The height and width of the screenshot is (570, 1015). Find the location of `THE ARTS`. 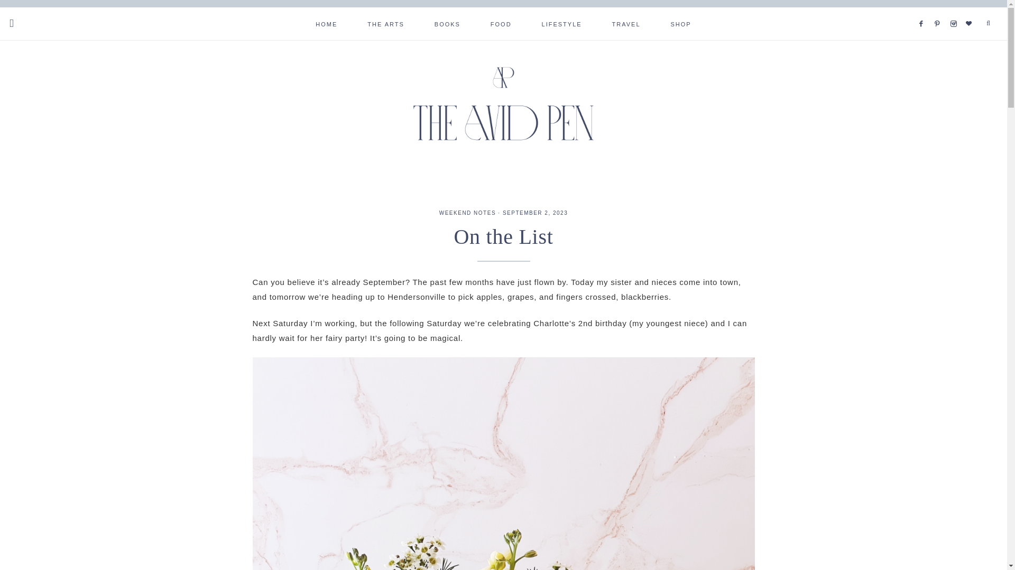

THE ARTS is located at coordinates (386, 23).